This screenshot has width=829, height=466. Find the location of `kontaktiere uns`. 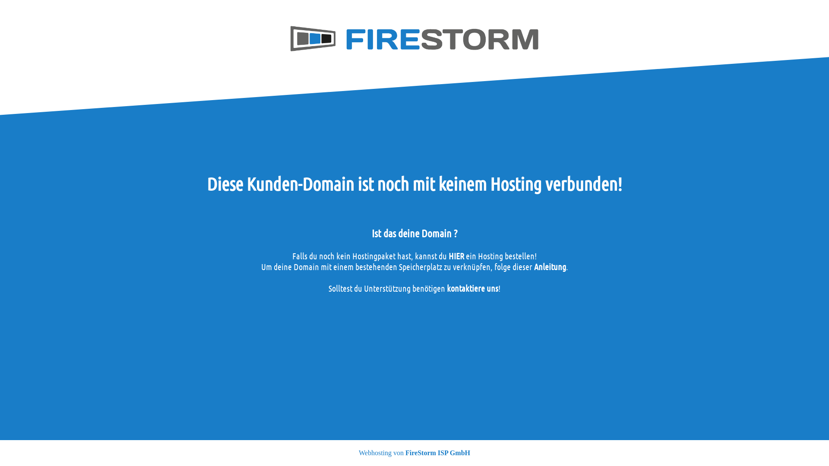

kontaktiere uns is located at coordinates (472, 288).